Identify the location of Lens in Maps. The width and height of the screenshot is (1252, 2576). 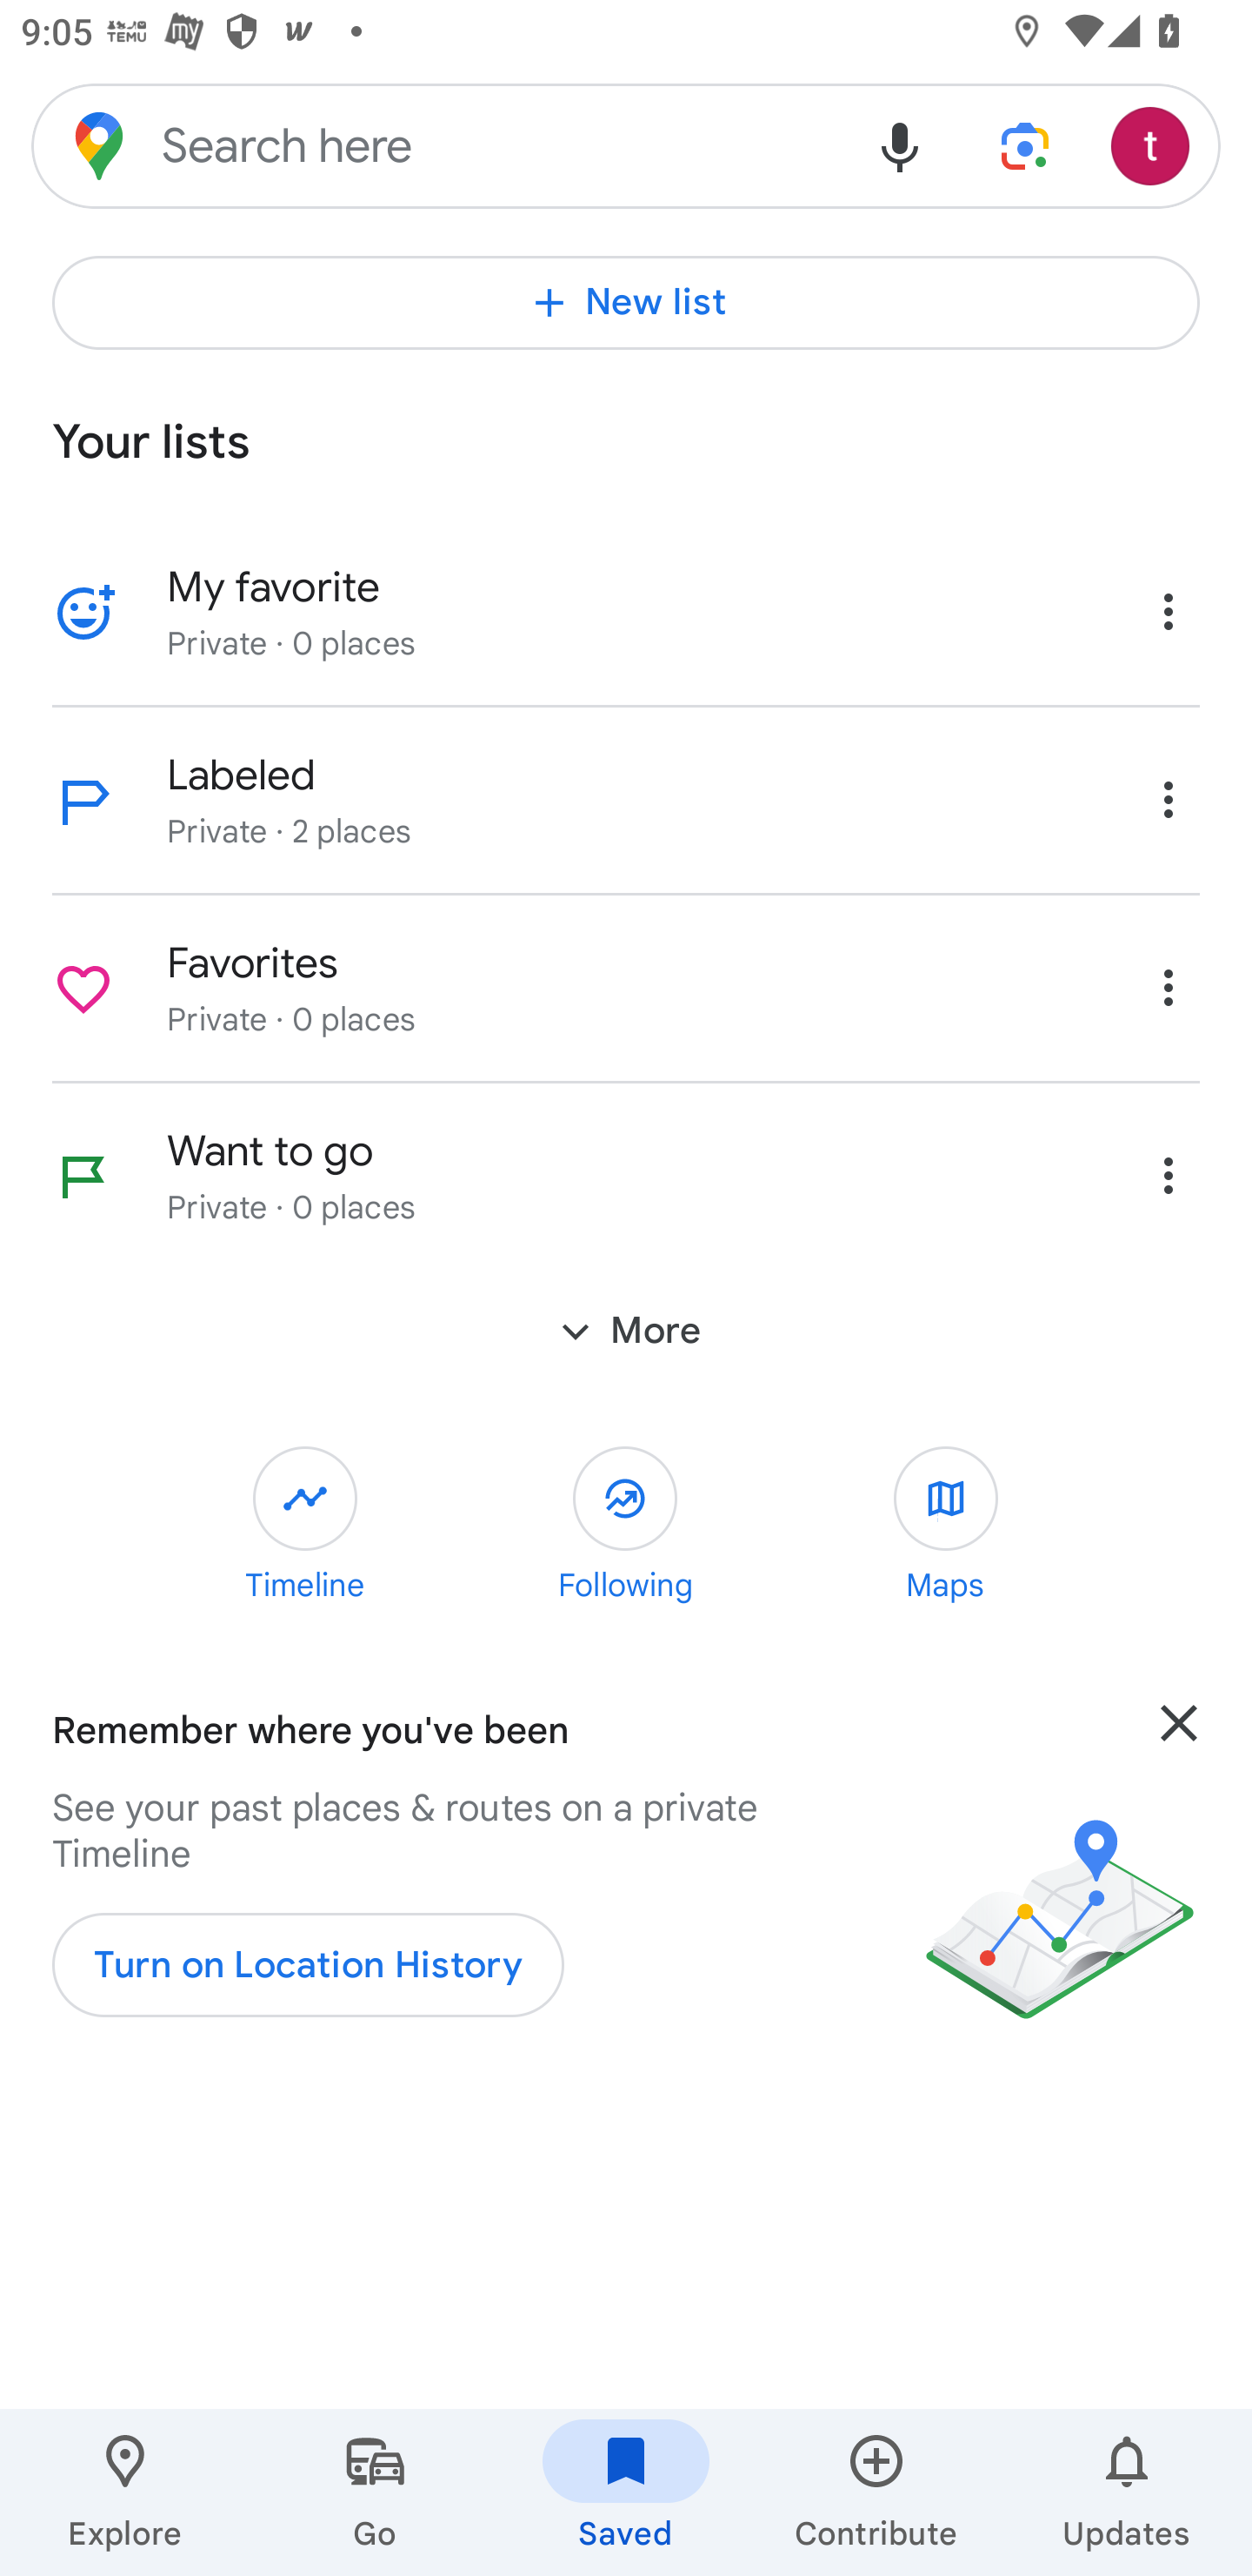
(1025, 144).